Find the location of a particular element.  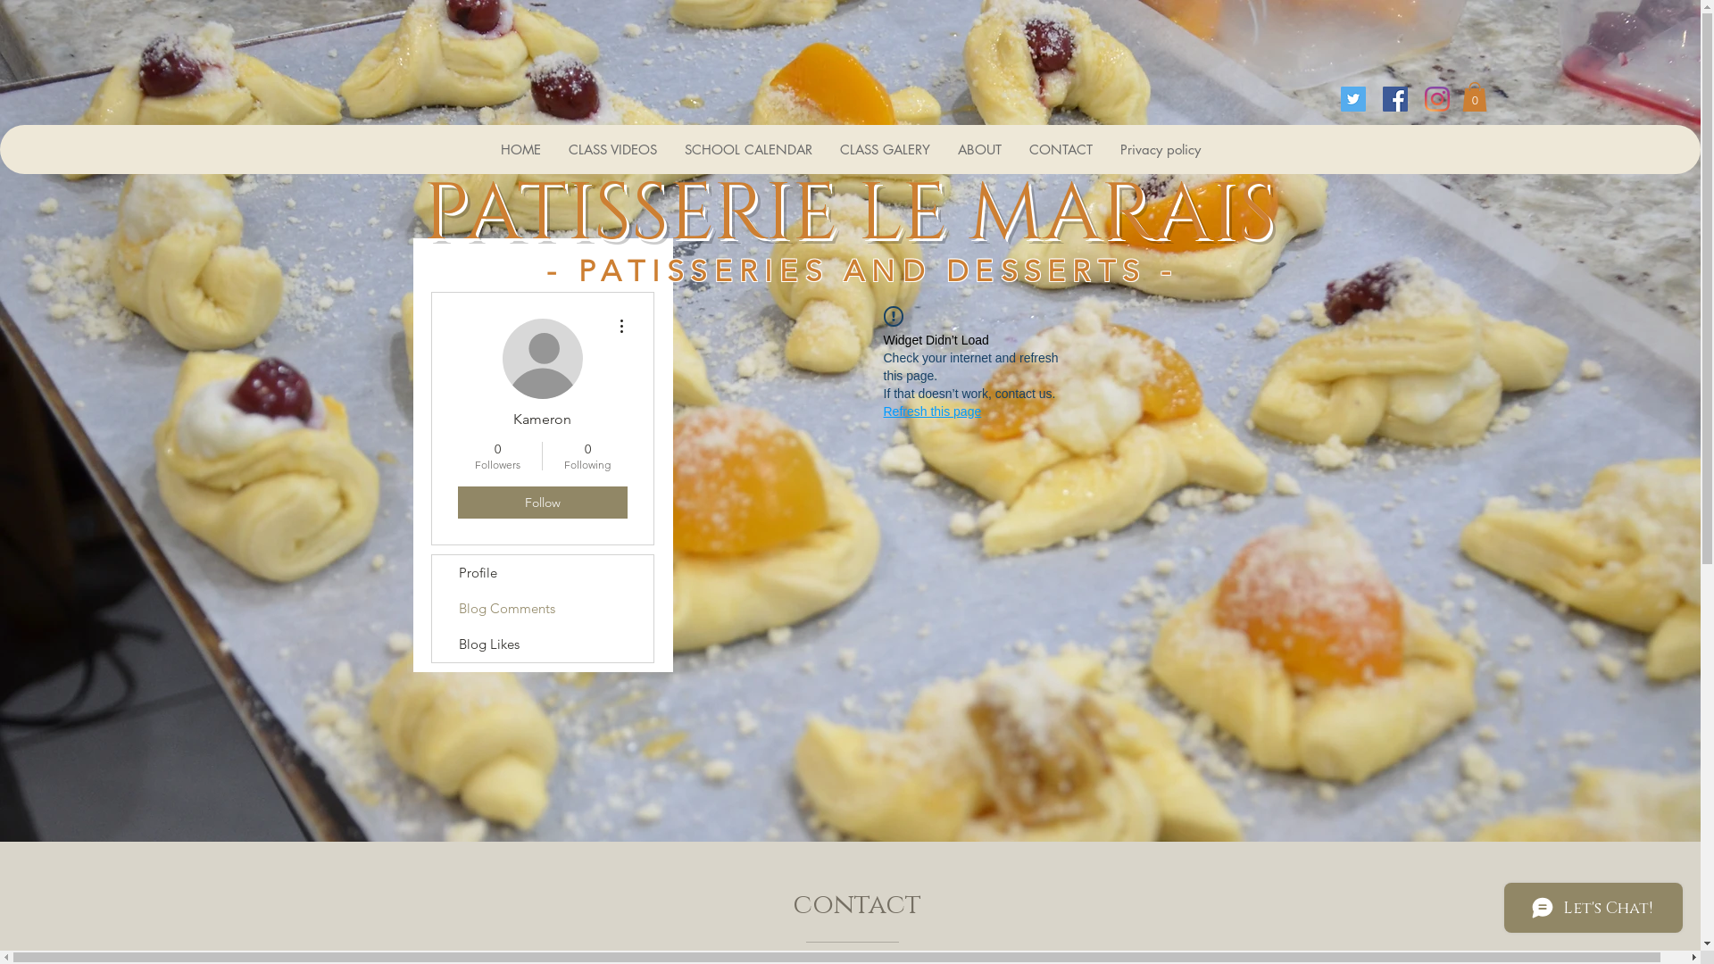

CONTACT is located at coordinates (1061, 150).